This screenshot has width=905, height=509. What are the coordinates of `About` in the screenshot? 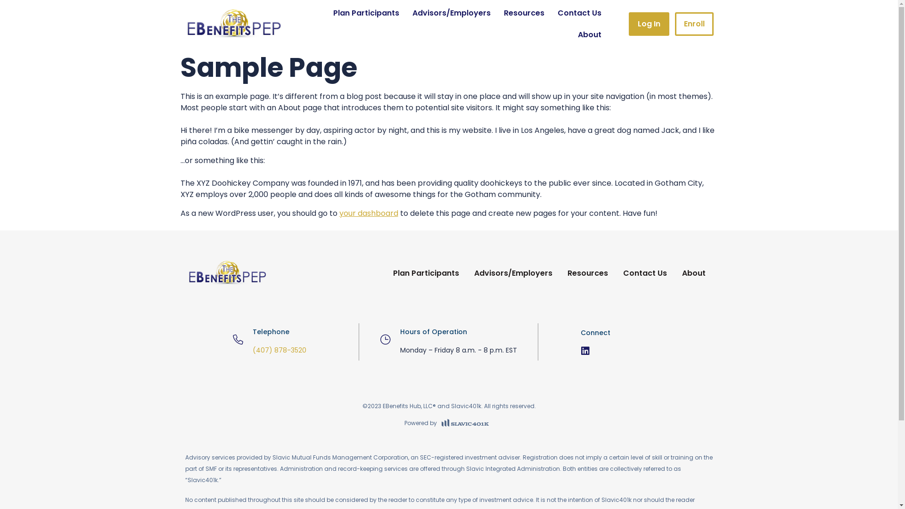 It's located at (590, 35).